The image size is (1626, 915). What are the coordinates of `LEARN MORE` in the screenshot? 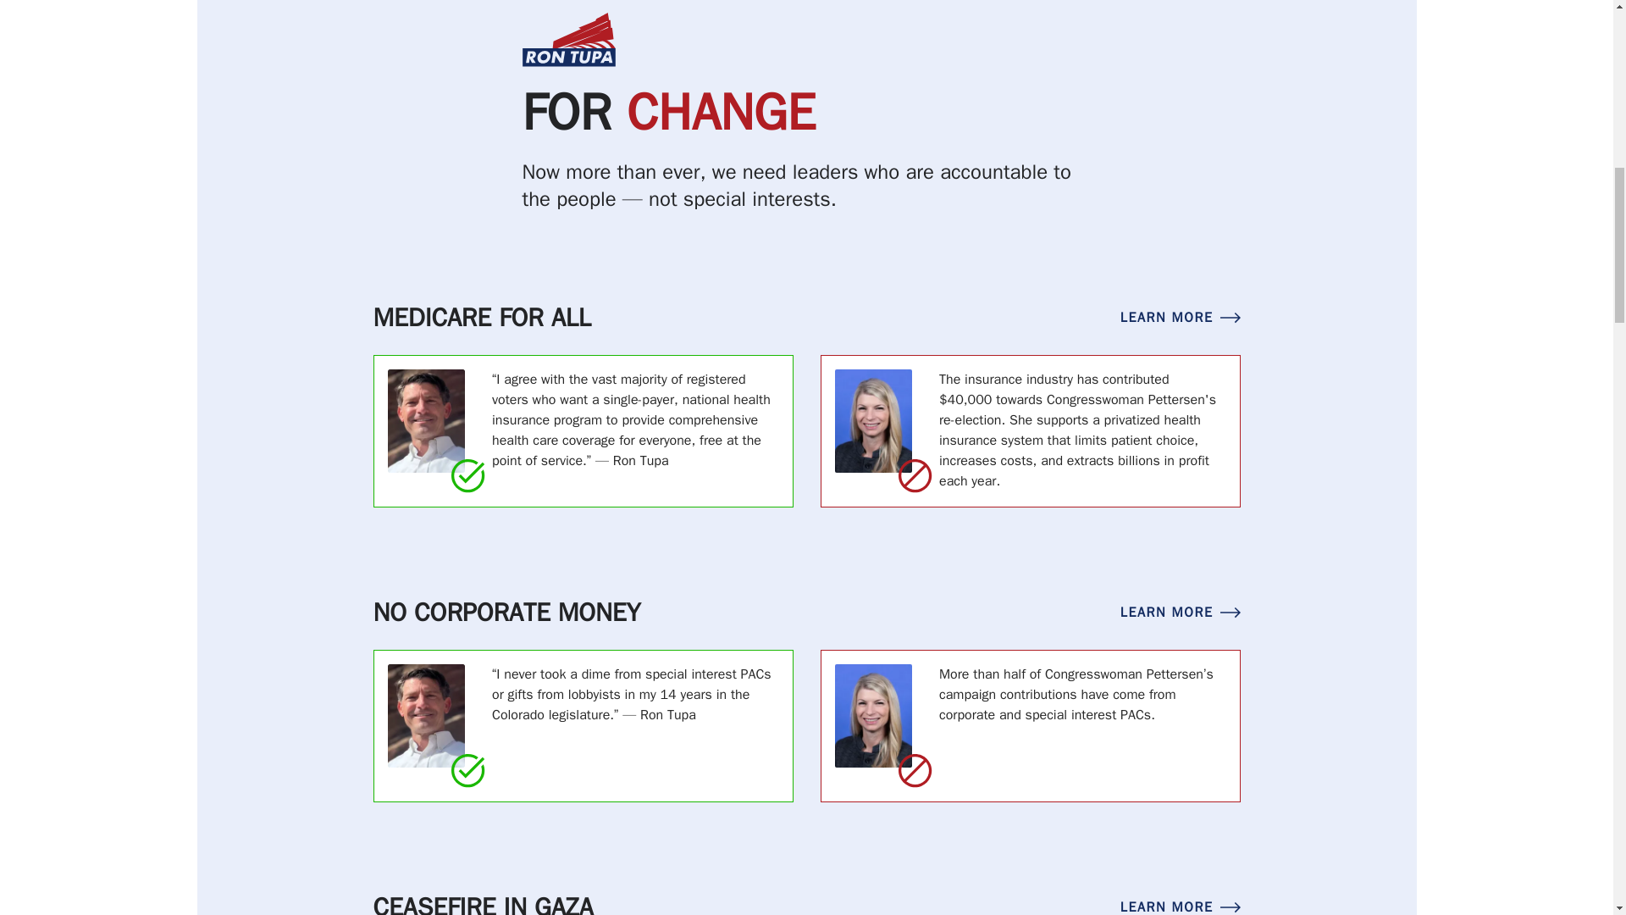 It's located at (1180, 612).